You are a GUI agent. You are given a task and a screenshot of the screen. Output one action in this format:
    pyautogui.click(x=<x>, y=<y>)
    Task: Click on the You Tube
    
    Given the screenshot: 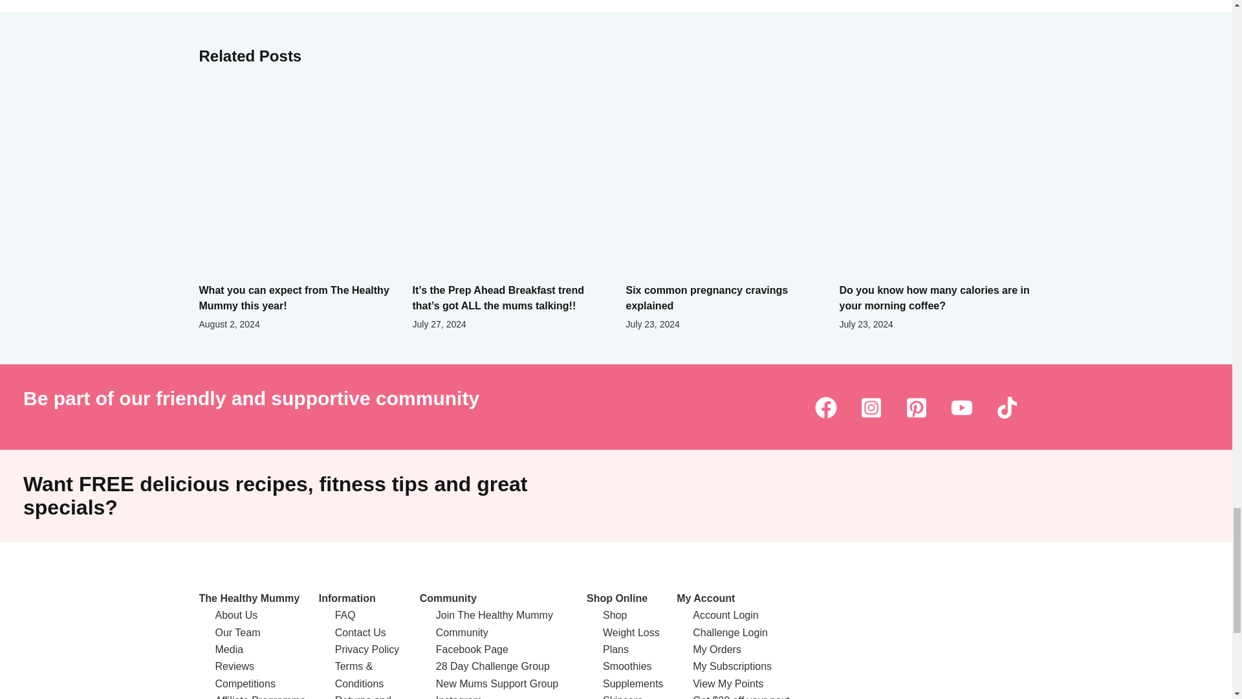 What is the action you would take?
    pyautogui.click(x=961, y=407)
    